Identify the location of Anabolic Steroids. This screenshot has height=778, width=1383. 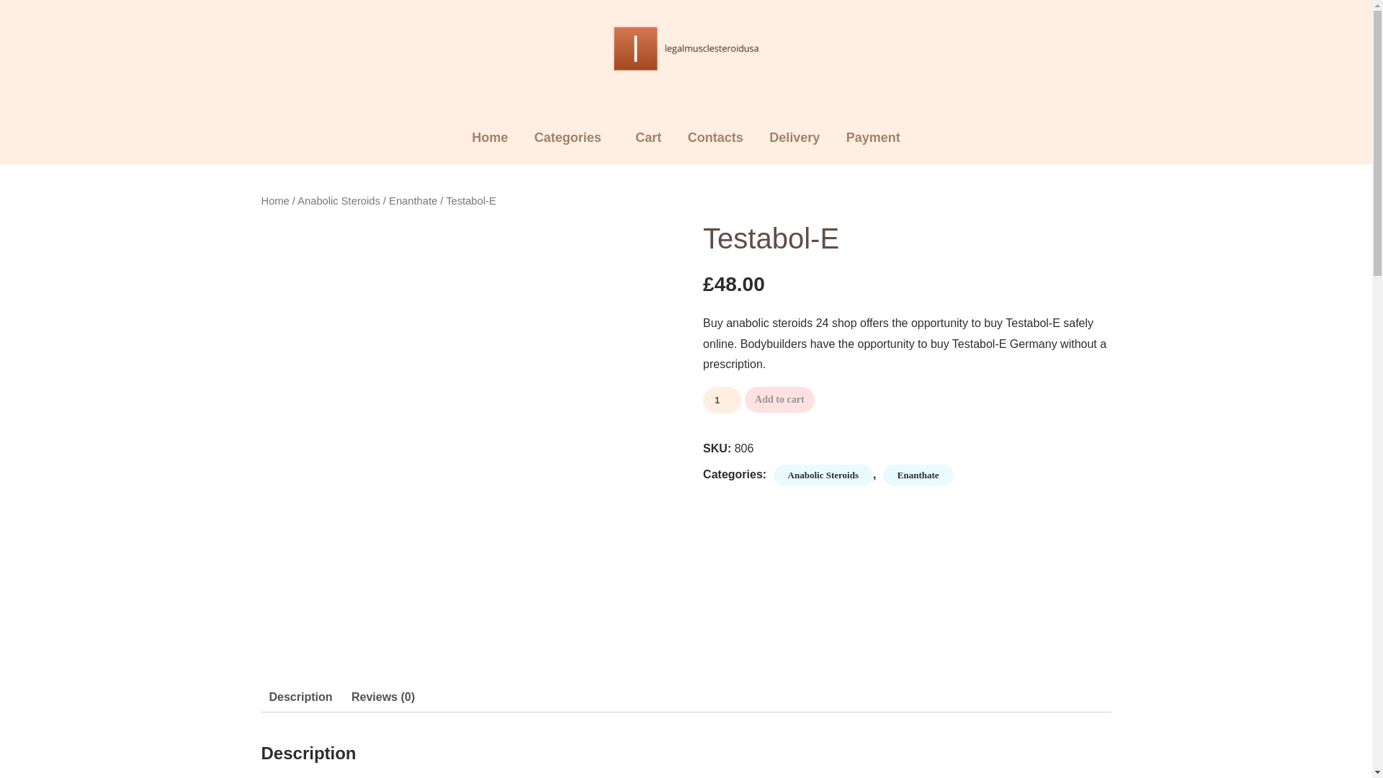
(339, 201).